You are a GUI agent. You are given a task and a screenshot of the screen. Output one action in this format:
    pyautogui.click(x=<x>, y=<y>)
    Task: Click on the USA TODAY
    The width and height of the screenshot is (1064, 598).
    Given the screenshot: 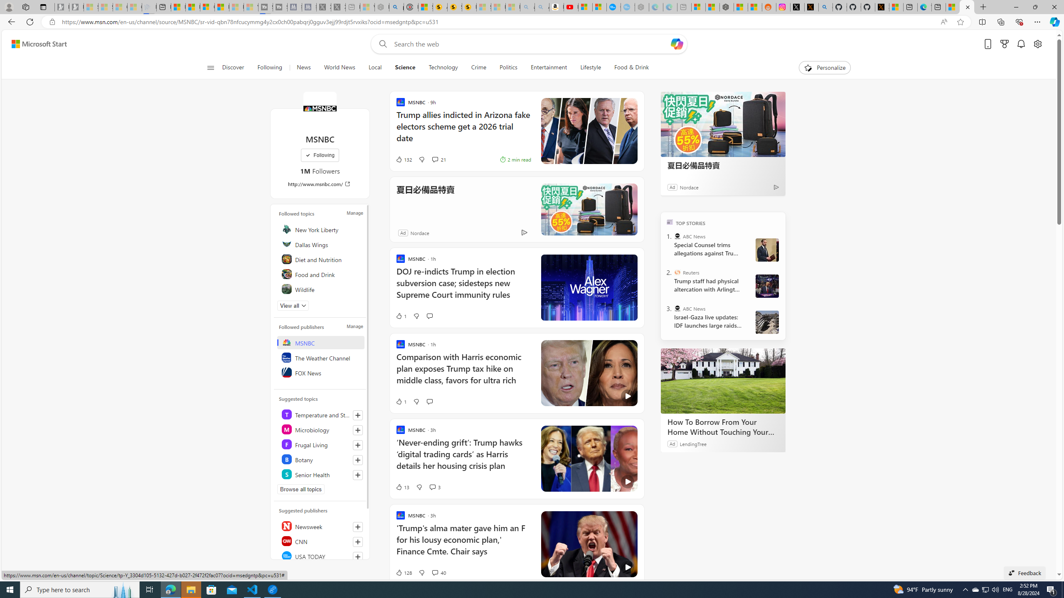 What is the action you would take?
    pyautogui.click(x=321, y=556)
    